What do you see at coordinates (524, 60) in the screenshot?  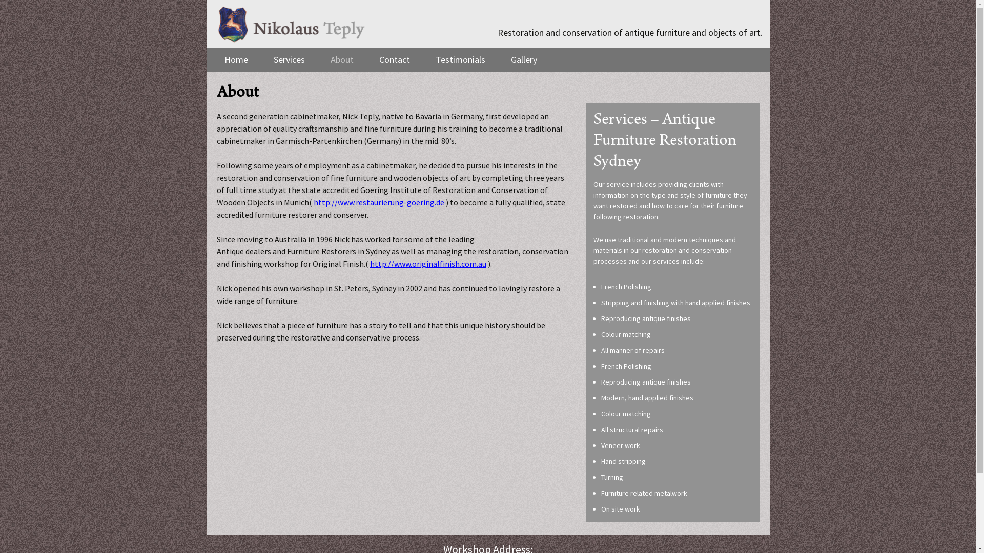 I see `Gallery` at bounding box center [524, 60].